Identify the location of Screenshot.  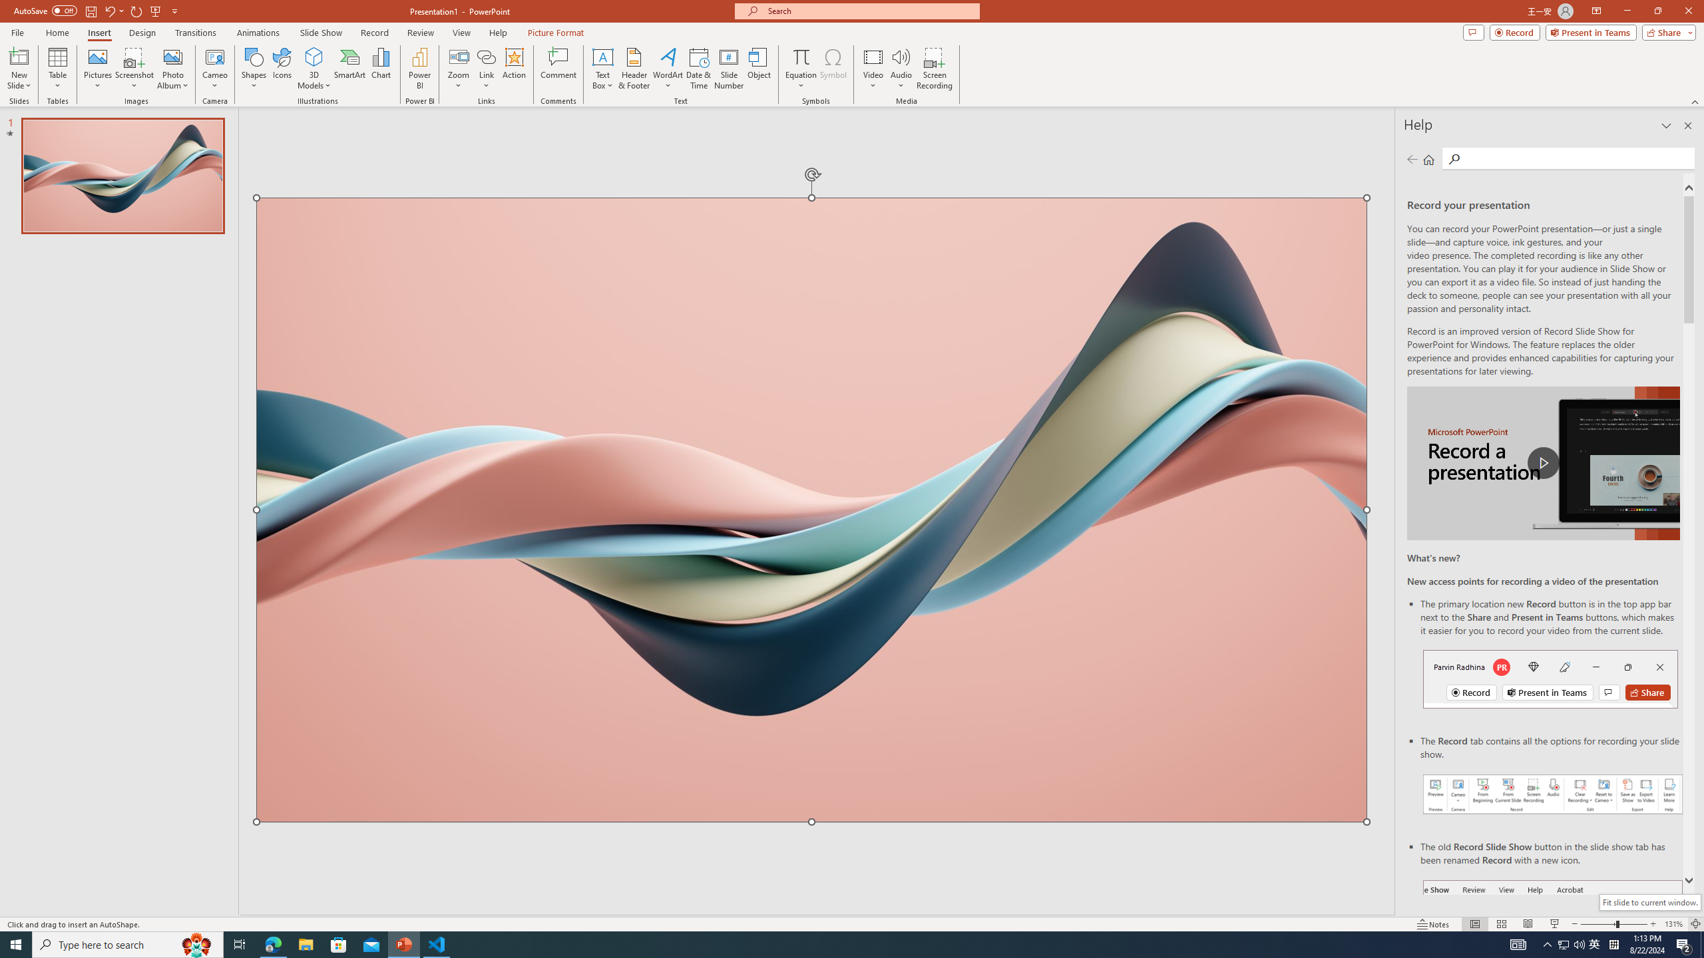
(134, 69).